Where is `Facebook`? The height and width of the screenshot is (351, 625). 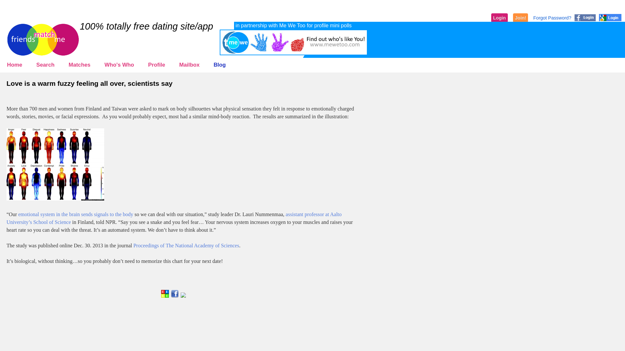
Facebook is located at coordinates (174, 296).